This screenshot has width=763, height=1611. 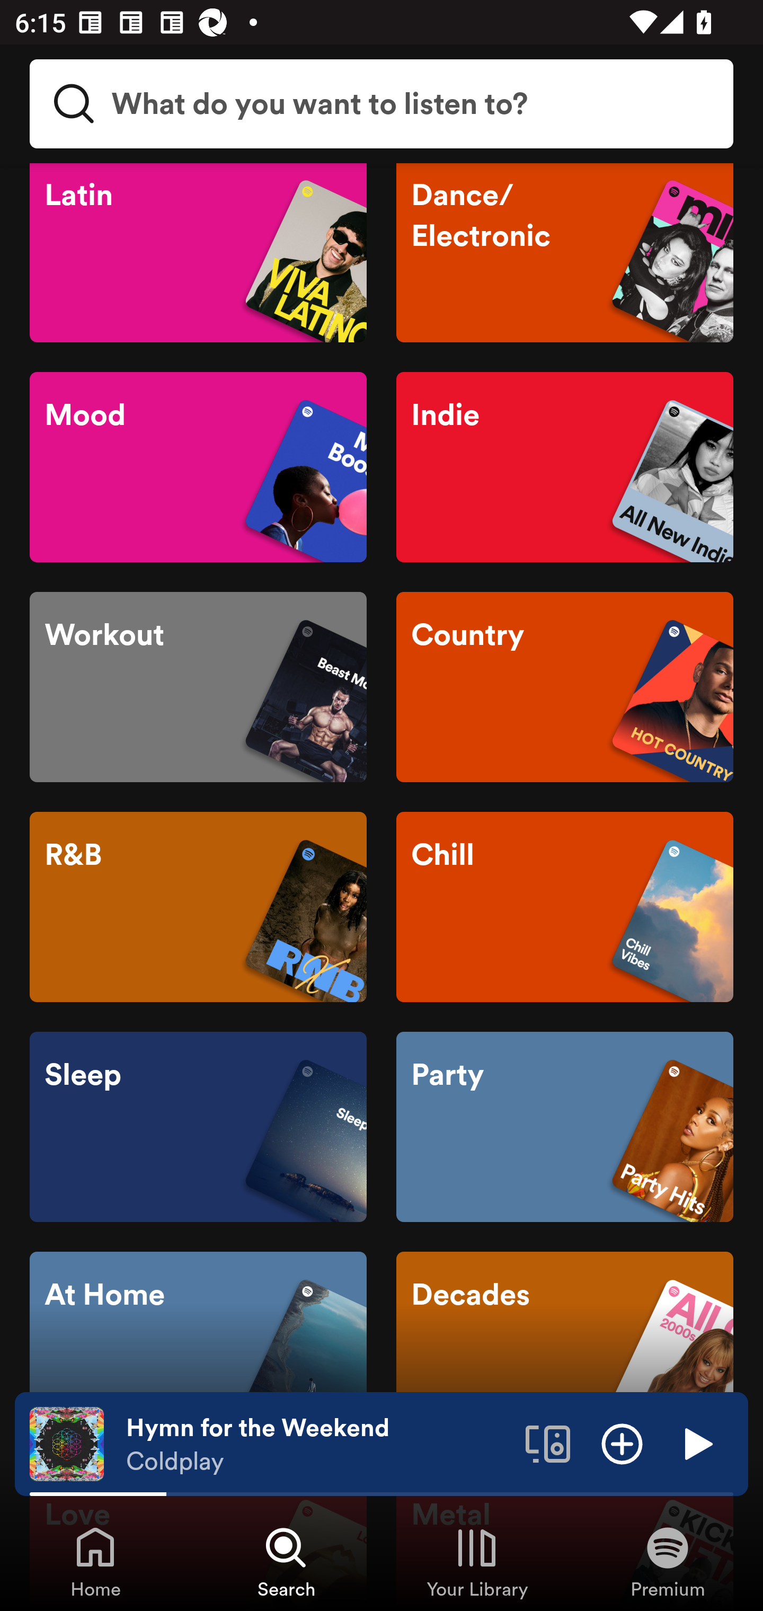 I want to click on Decades, so click(x=564, y=1347).